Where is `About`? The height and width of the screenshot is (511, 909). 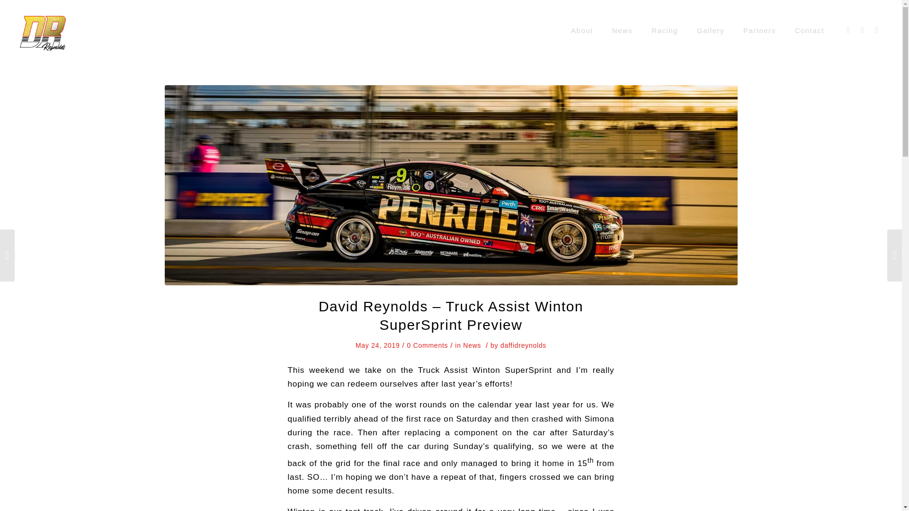
About is located at coordinates (582, 31).